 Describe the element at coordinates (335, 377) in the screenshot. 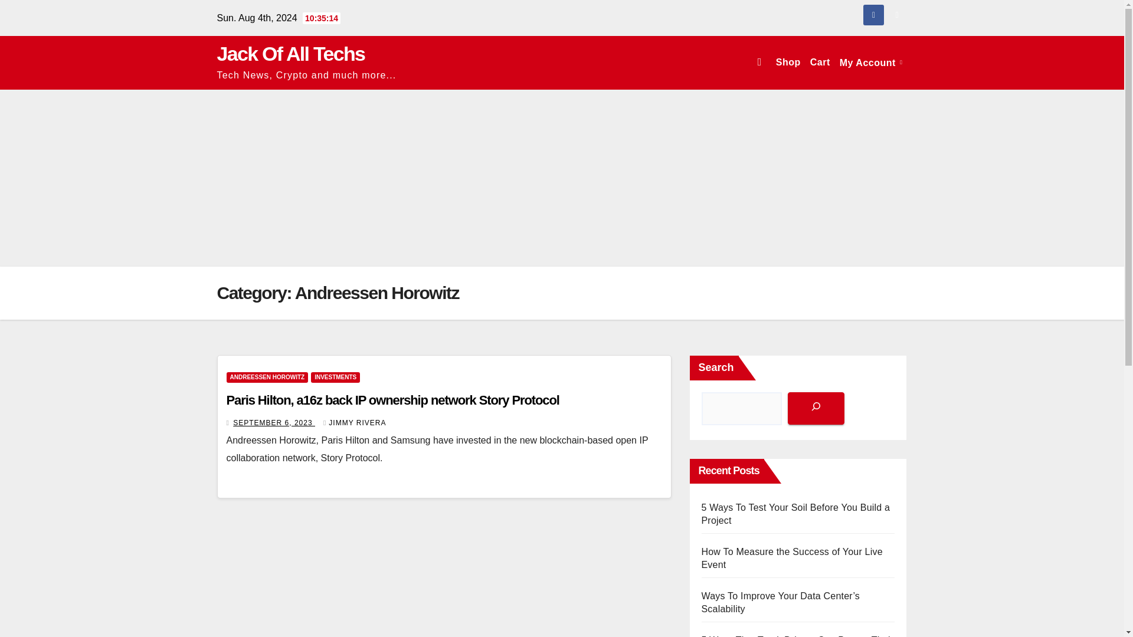

I see `INVESTMENTS` at that location.